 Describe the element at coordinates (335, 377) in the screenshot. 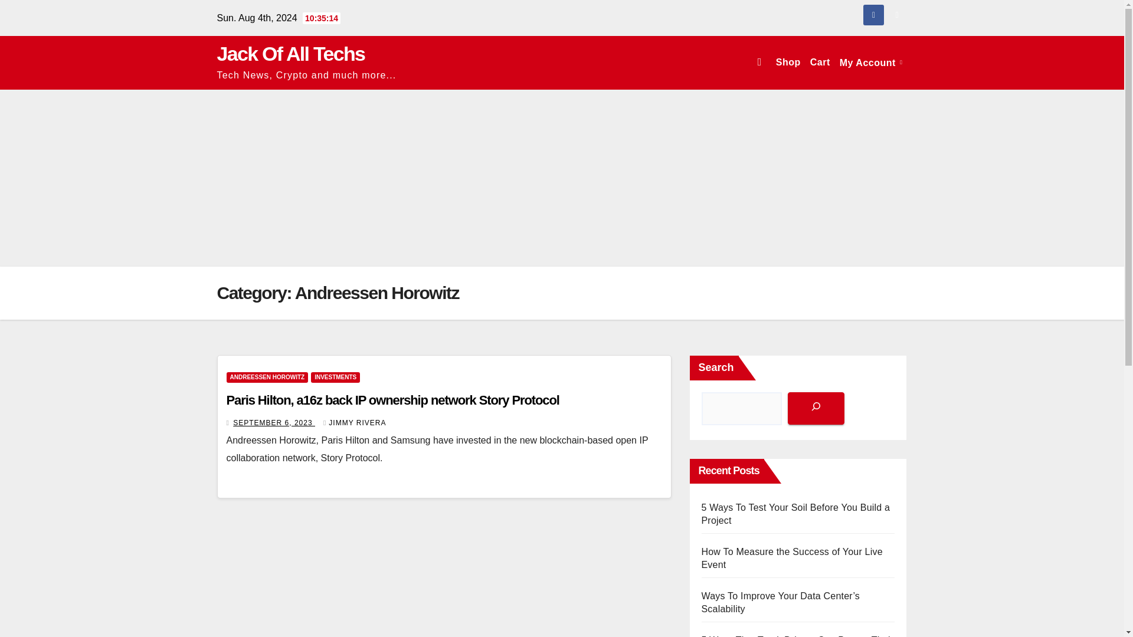

I see `INVESTMENTS` at that location.